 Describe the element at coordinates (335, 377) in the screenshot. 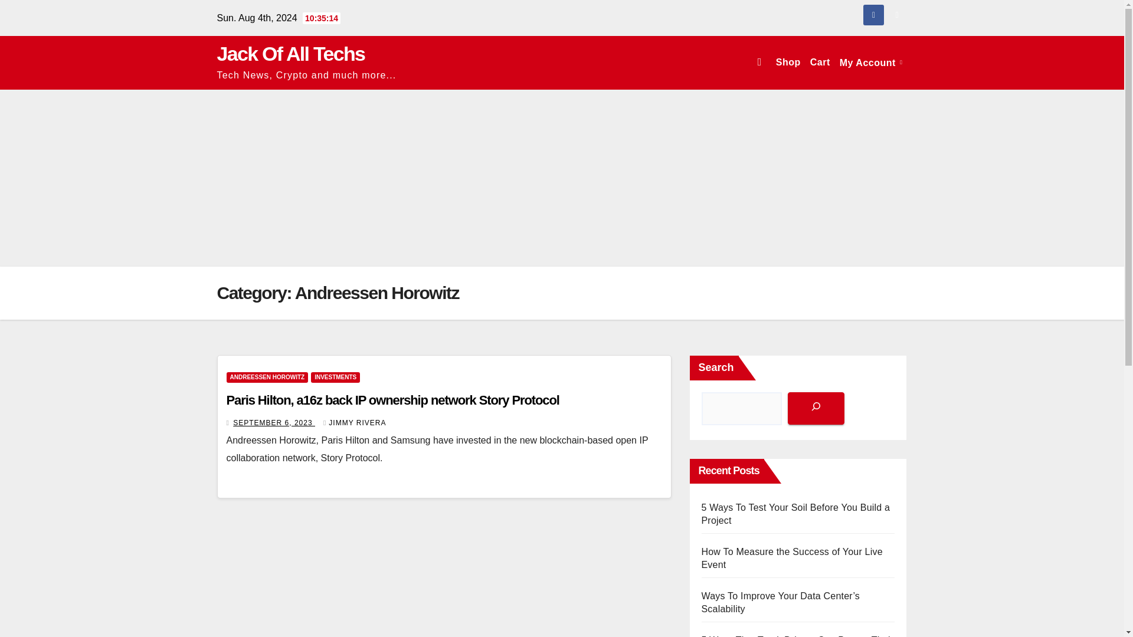

I see `INVESTMENTS` at that location.